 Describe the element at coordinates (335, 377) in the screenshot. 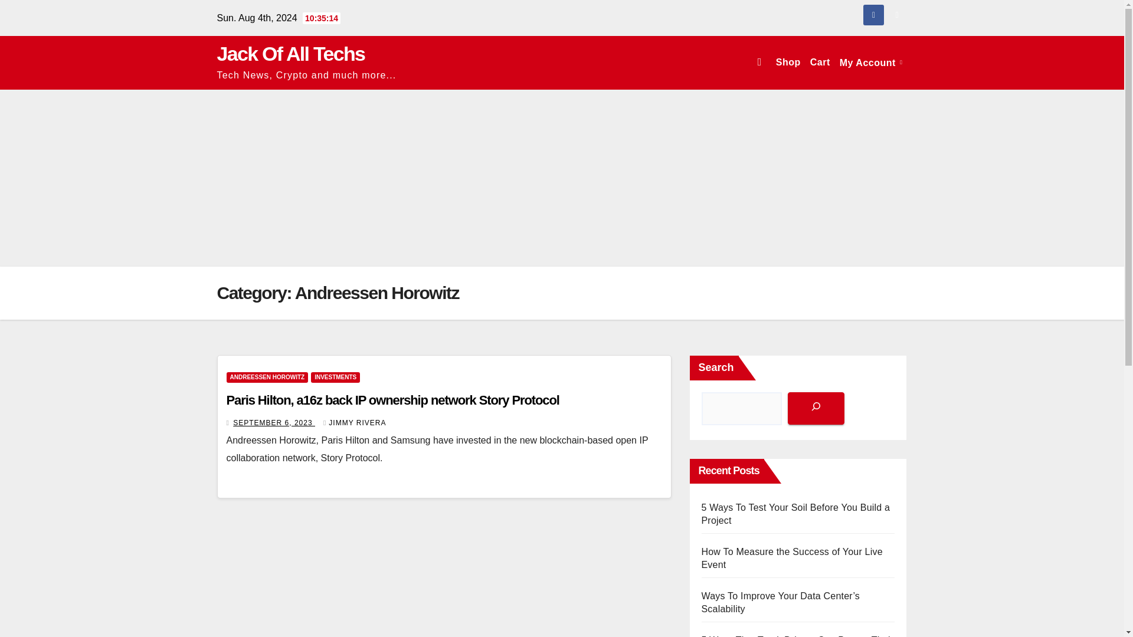

I see `INVESTMENTS` at that location.